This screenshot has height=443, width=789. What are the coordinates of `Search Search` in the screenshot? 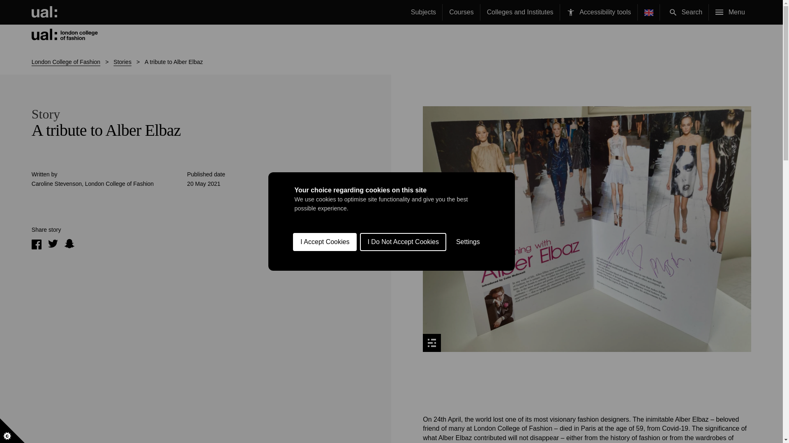 It's located at (686, 12).